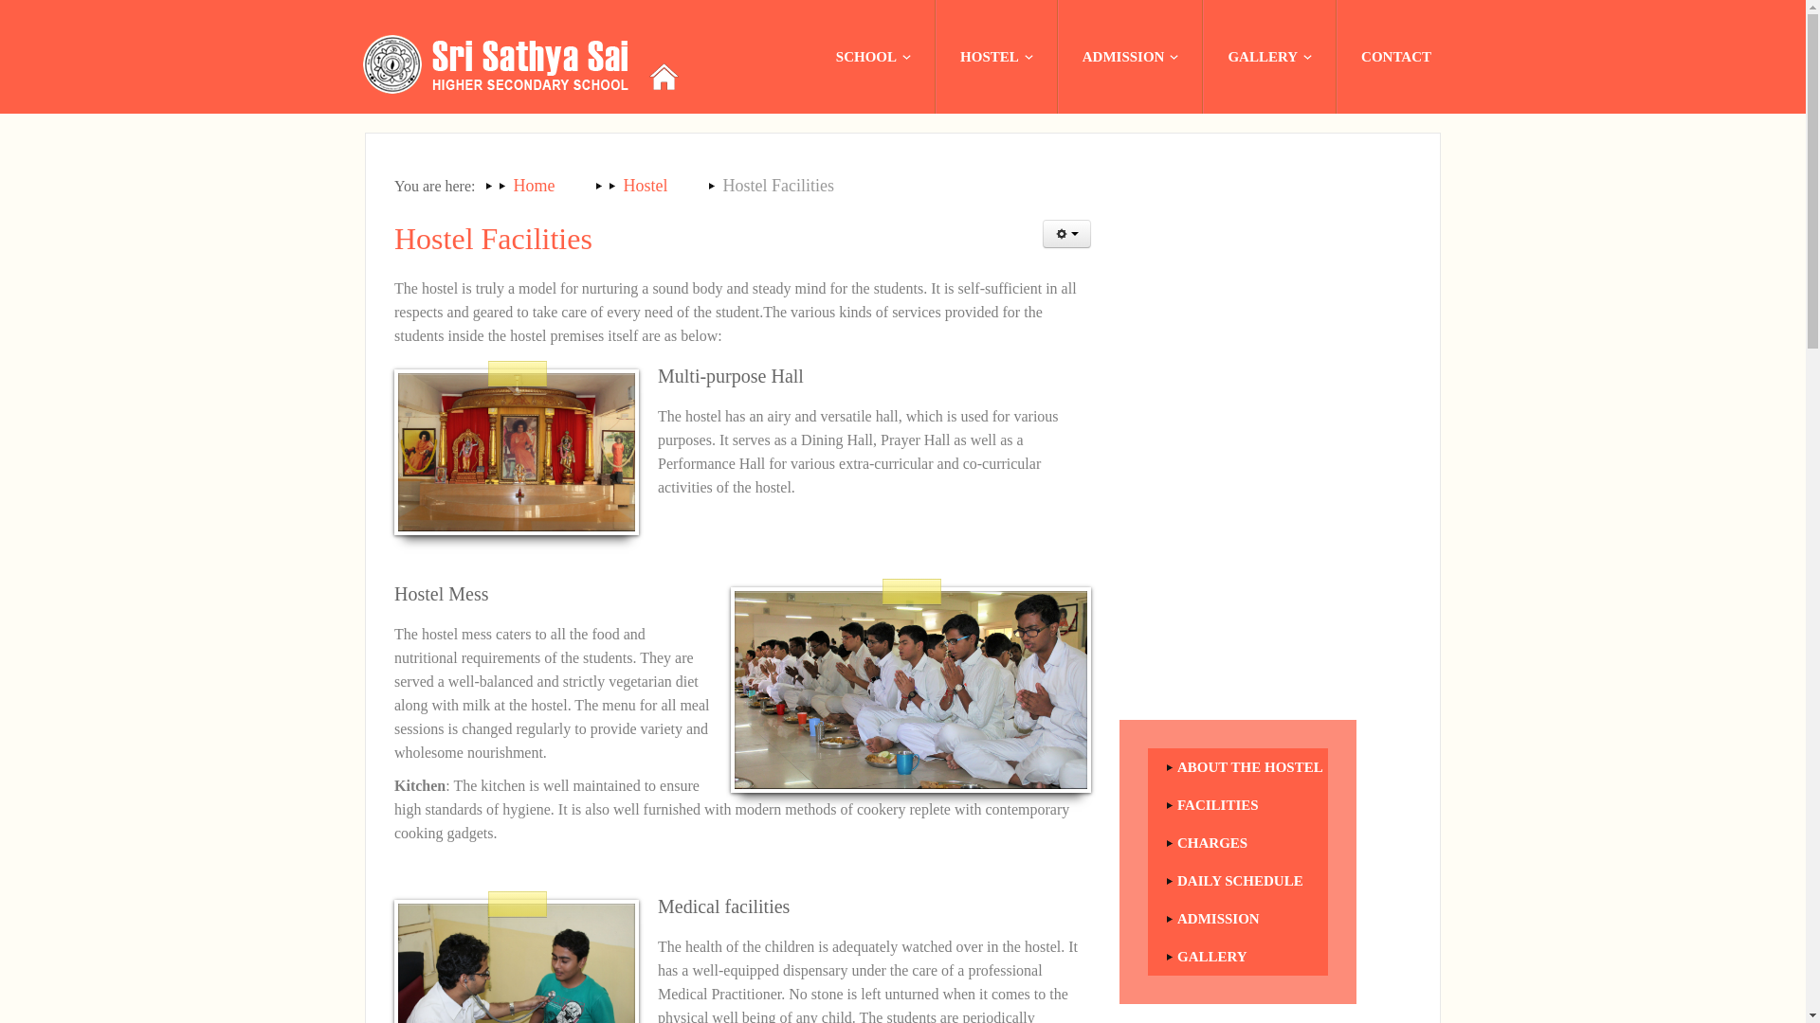 The width and height of the screenshot is (1820, 1023). Describe the element at coordinates (538, 186) in the screenshot. I see `Home` at that location.